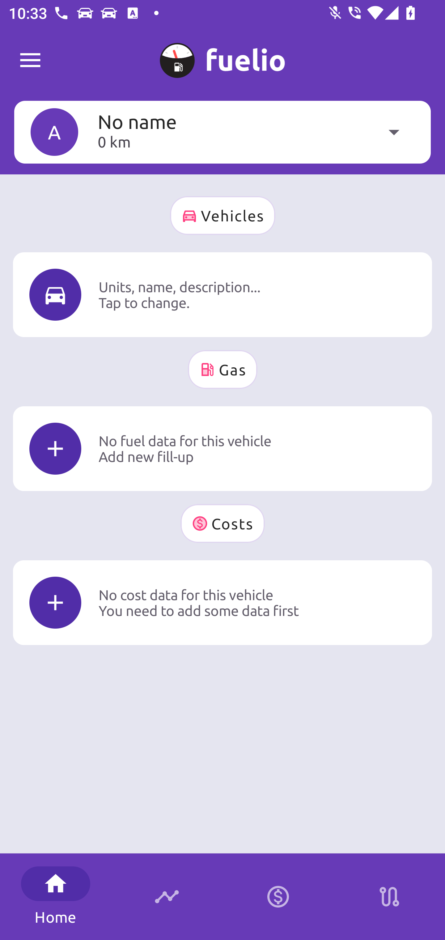 This screenshot has height=940, width=445. I want to click on Icon, so click(55, 449).